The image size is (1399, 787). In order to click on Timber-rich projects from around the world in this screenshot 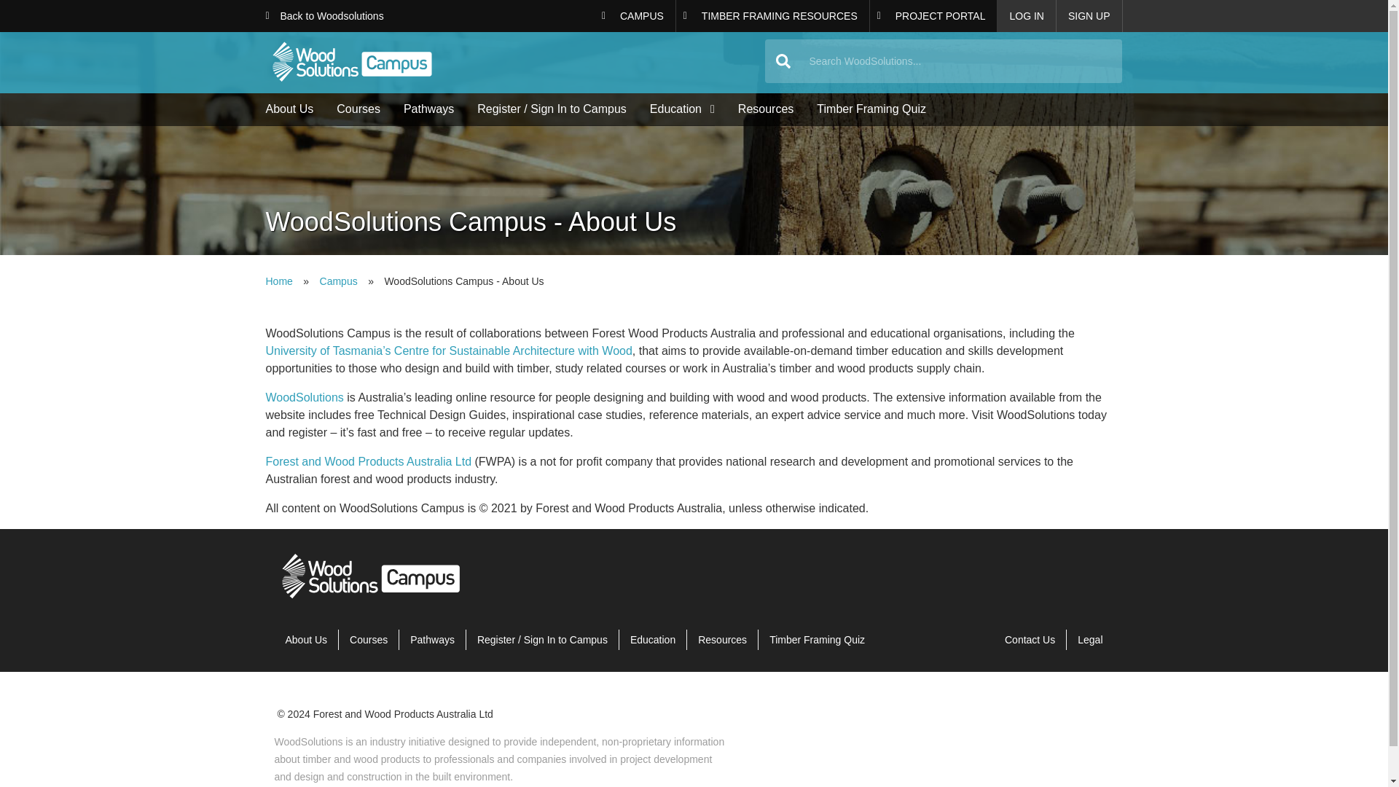, I will do `click(934, 16)`.